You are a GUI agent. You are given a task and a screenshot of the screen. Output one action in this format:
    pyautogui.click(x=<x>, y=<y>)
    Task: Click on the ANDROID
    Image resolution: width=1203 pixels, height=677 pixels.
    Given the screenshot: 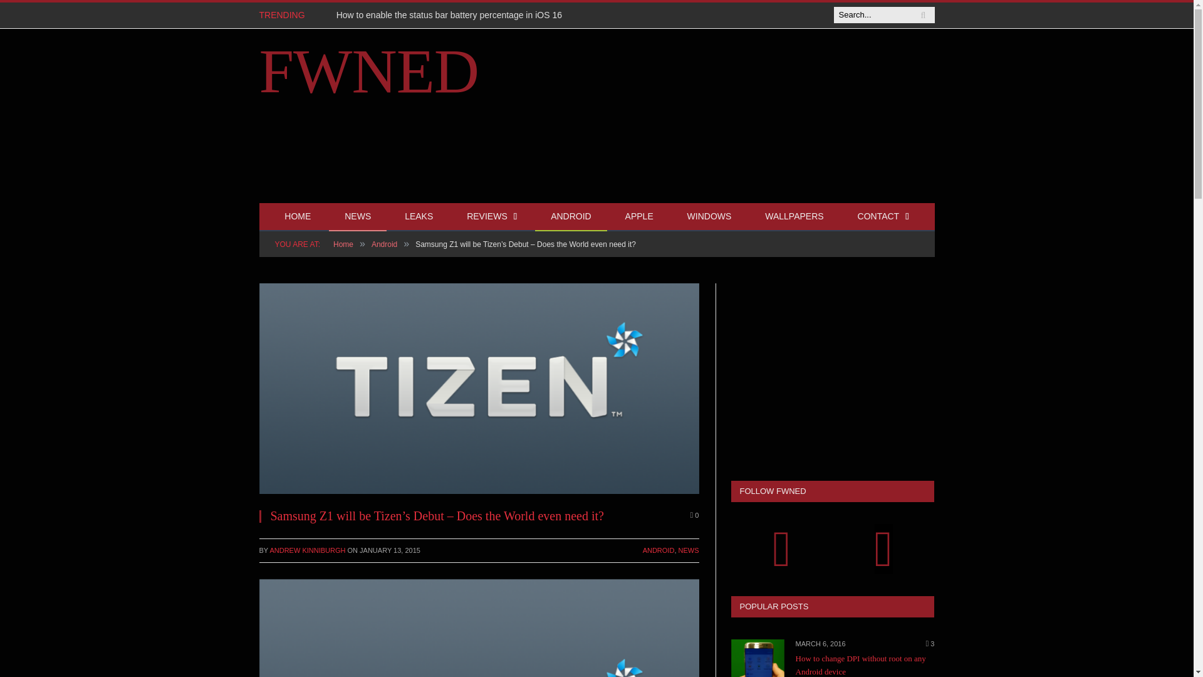 What is the action you would take?
    pyautogui.click(x=659, y=550)
    